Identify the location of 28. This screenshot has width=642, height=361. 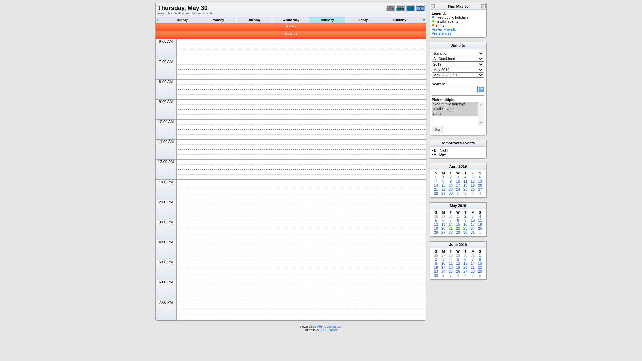
(451, 232).